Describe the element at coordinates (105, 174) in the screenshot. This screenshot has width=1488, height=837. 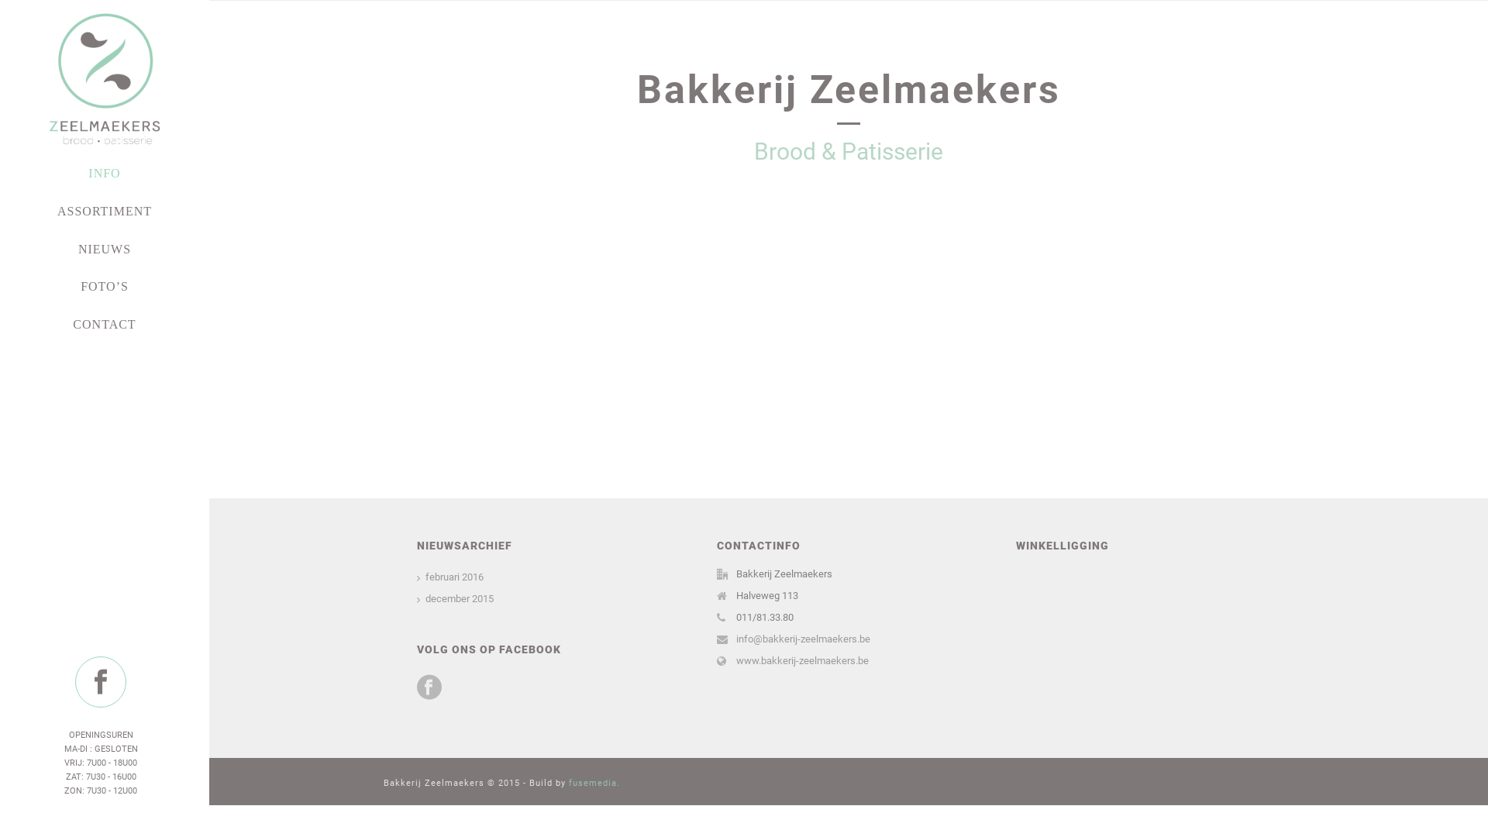
I see `INFO` at that location.